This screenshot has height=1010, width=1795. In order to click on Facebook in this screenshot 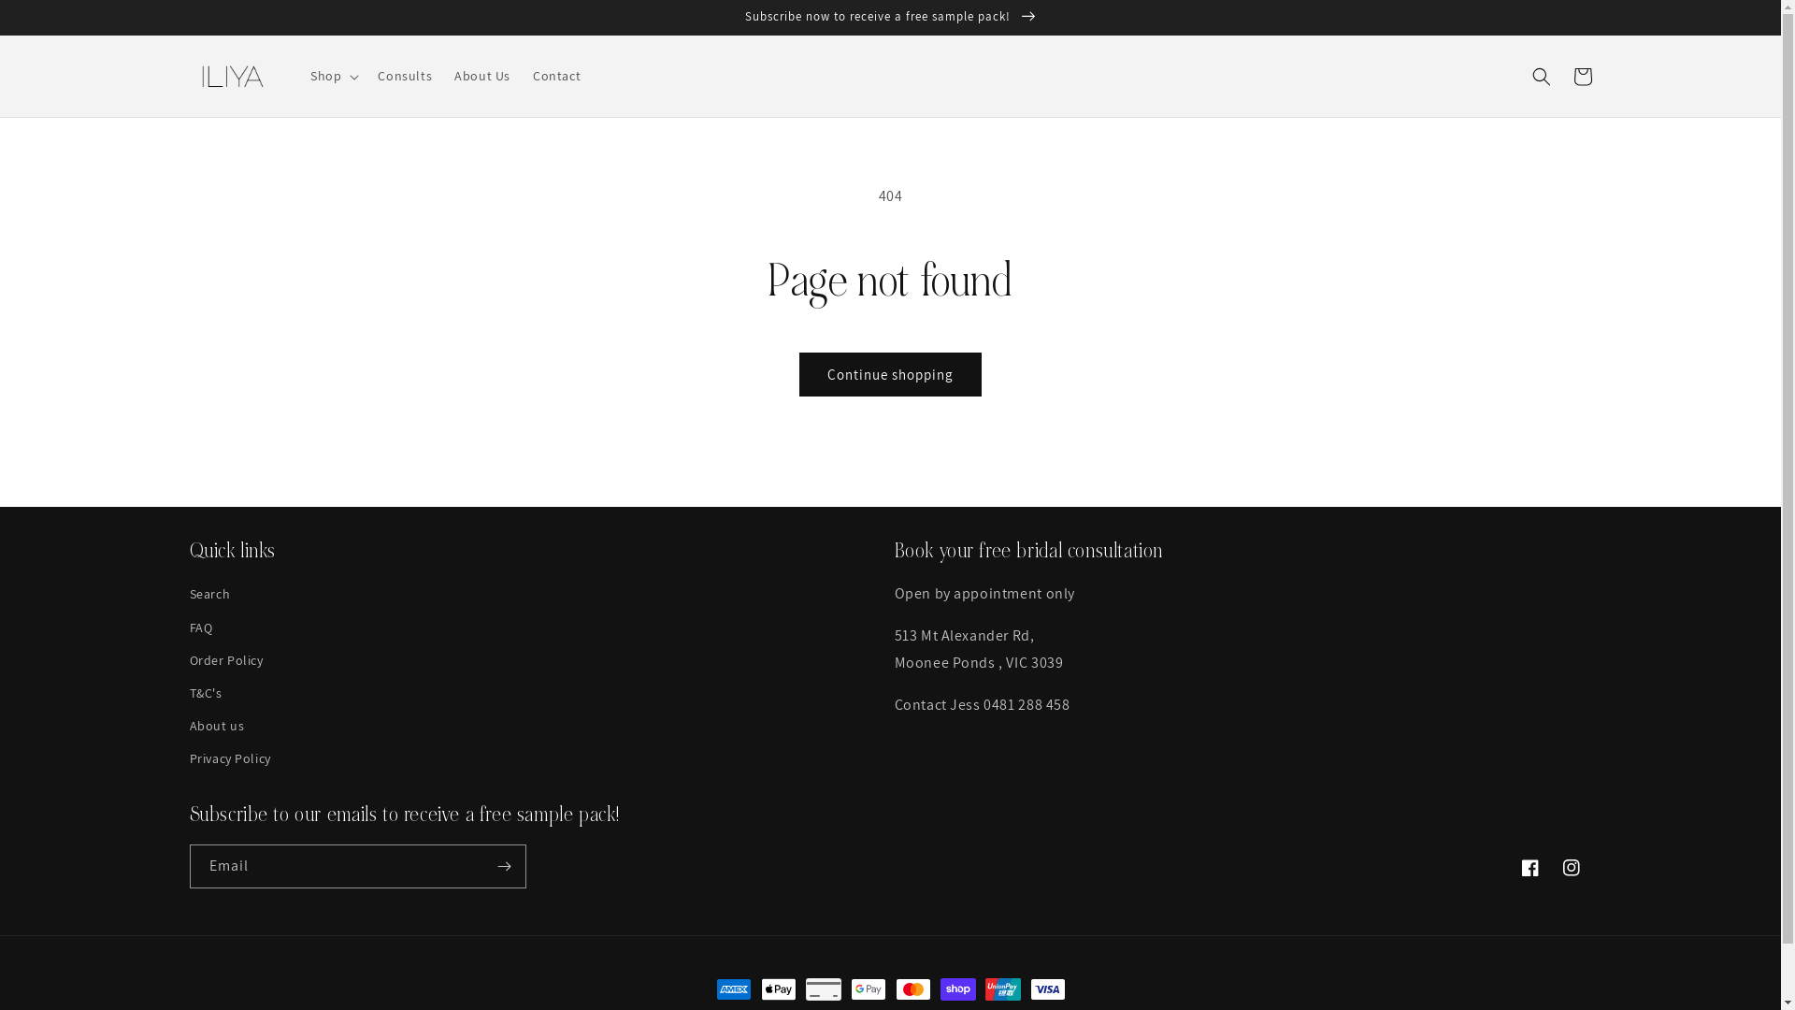, I will do `click(1529, 868)`.